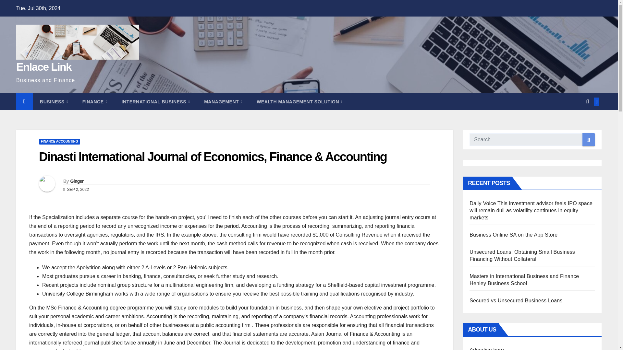  I want to click on INTERNATIONAL BUSINESS, so click(156, 102).